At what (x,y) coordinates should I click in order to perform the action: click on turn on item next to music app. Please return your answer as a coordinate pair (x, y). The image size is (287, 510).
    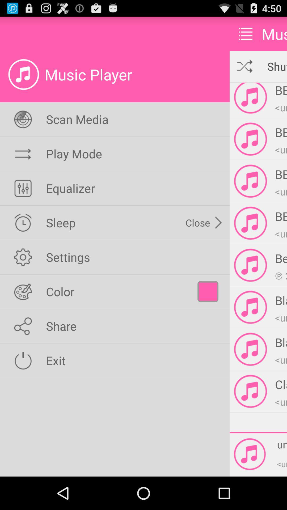
    Looking at the image, I should click on (246, 33).